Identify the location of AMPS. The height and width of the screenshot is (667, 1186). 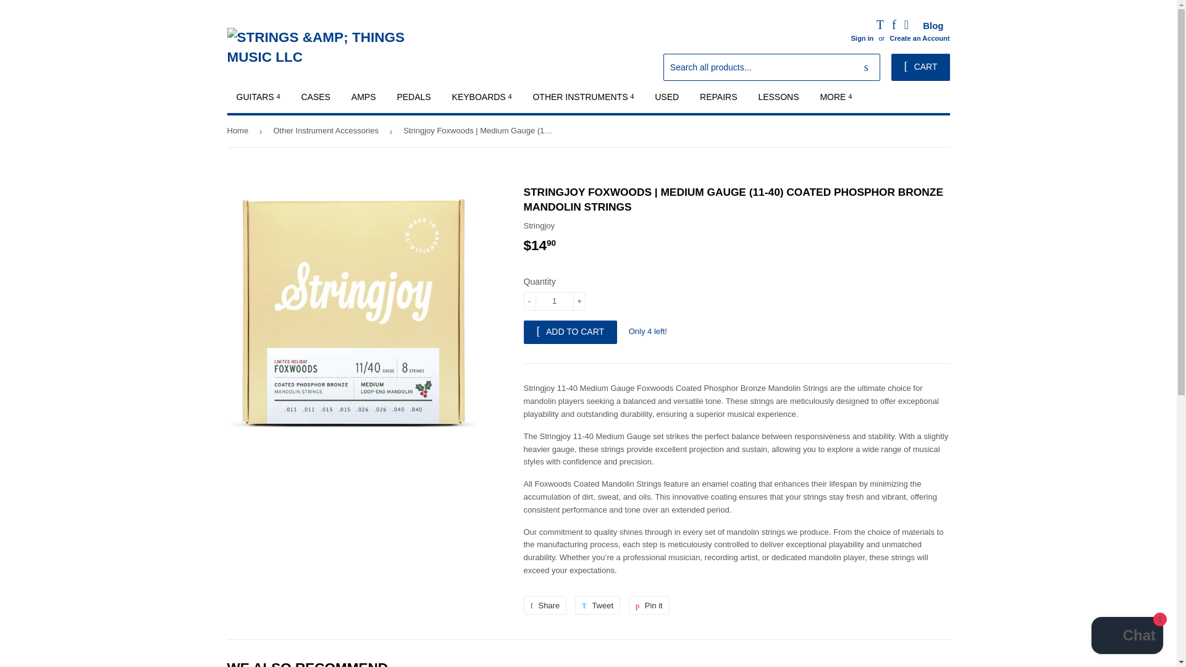
(364, 96).